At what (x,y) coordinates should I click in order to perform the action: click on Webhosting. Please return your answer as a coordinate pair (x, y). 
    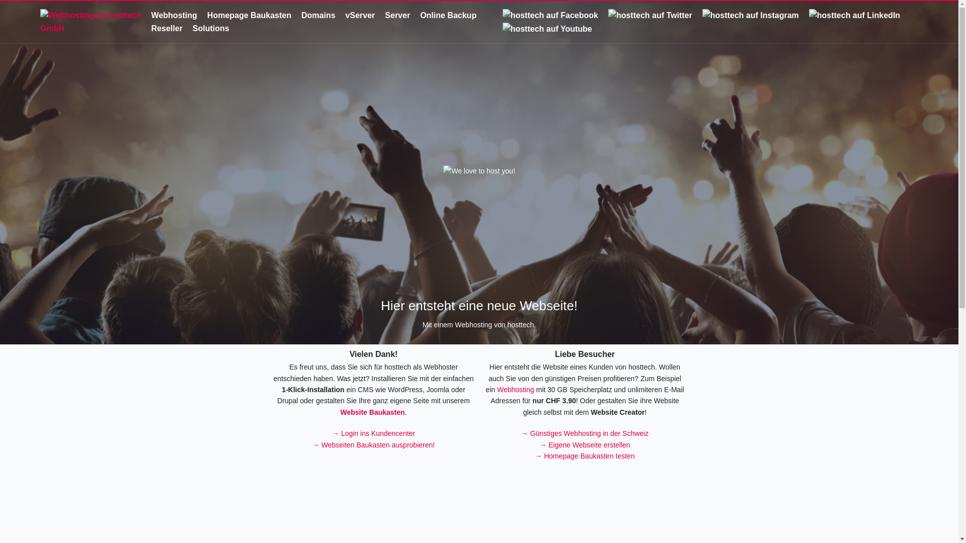
    Looking at the image, I should click on (174, 15).